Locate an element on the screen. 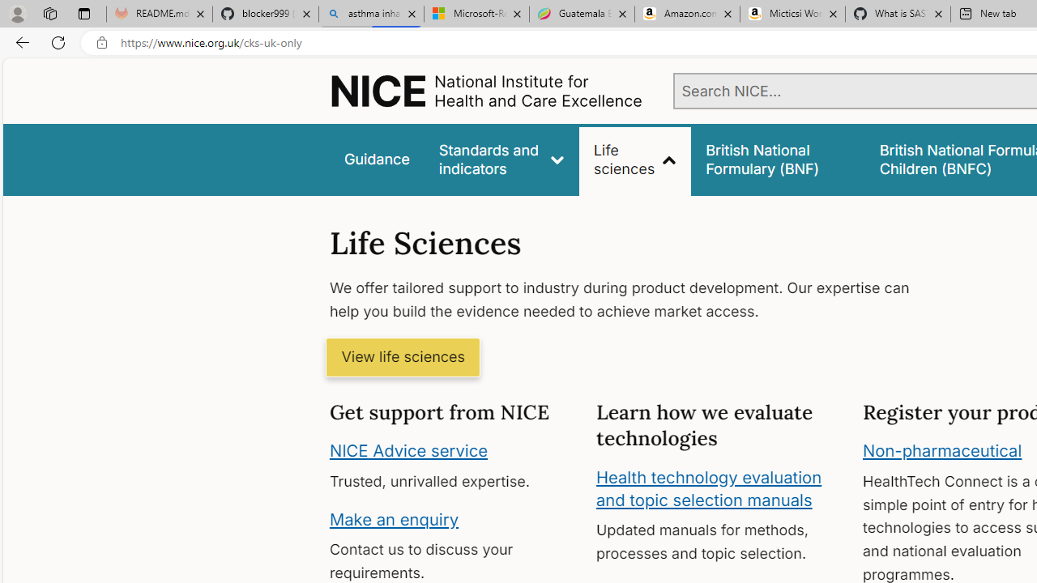  Non-pharmaceutical is located at coordinates (942, 451).